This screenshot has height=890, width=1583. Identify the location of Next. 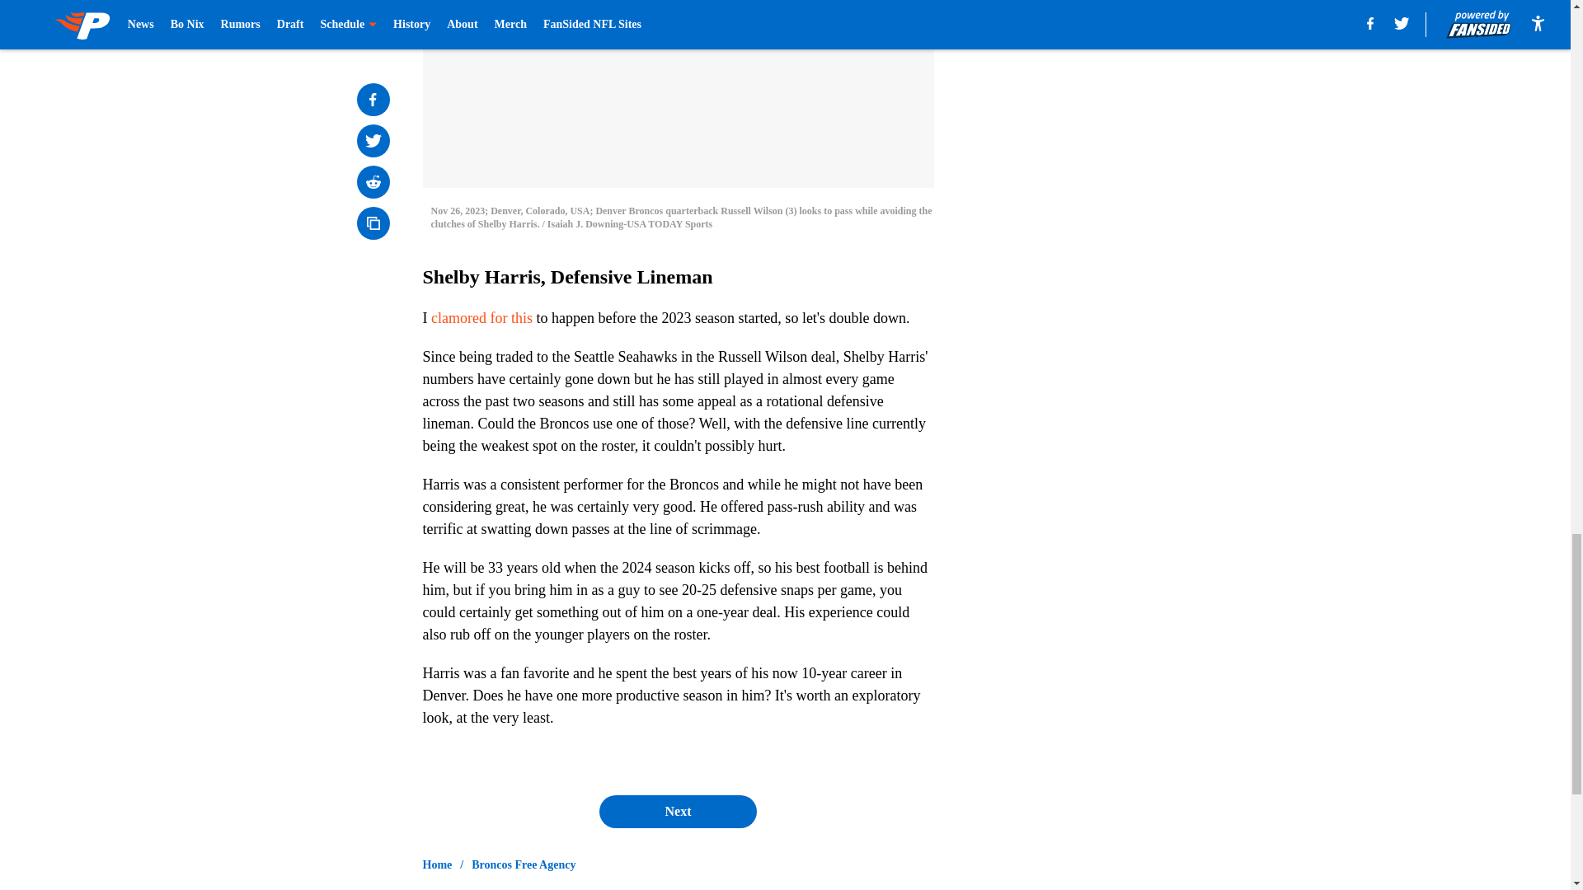
(677, 812).